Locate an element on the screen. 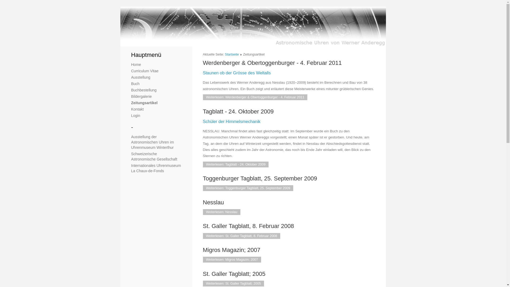  St. Galler Tagblatt, 8. Februar 2008 is located at coordinates (249, 226).